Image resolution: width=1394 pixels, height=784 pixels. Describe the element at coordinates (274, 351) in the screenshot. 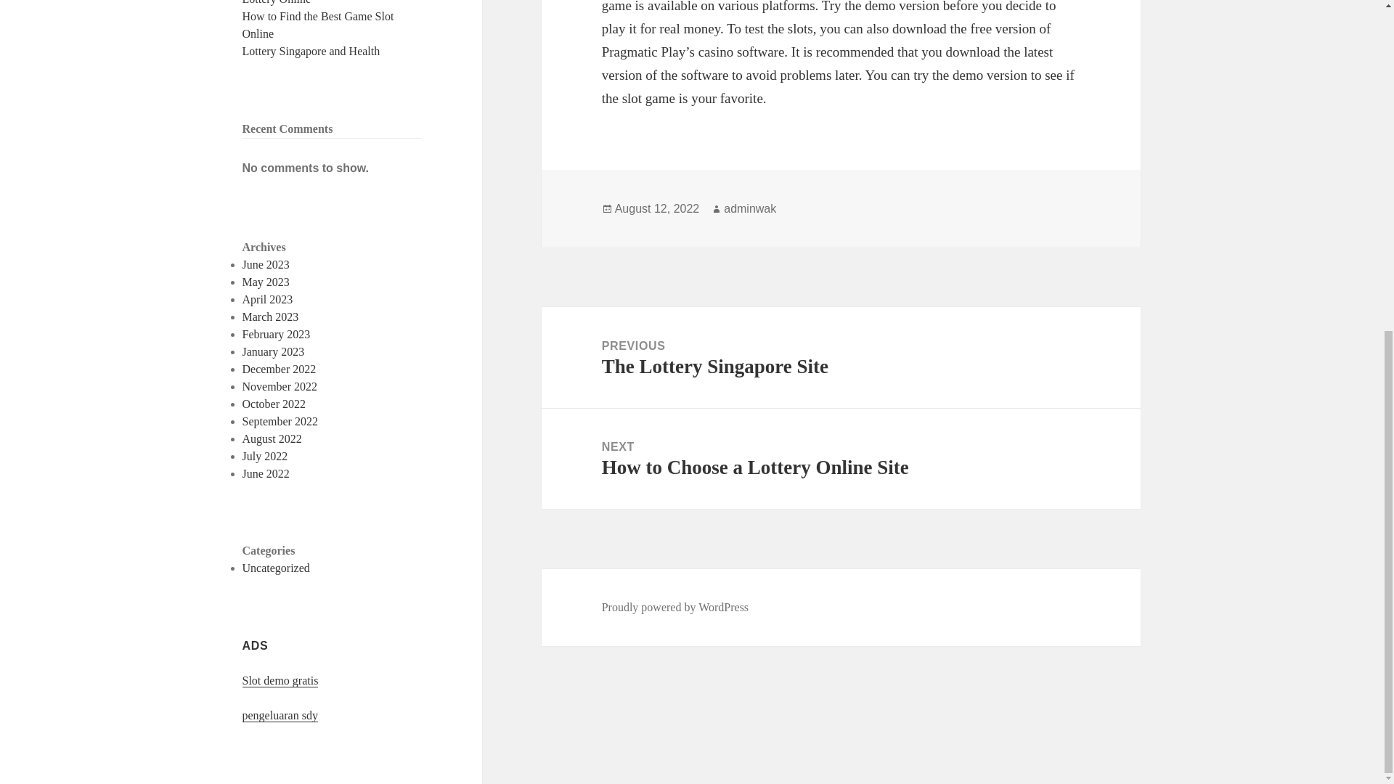

I see `January 2023` at that location.